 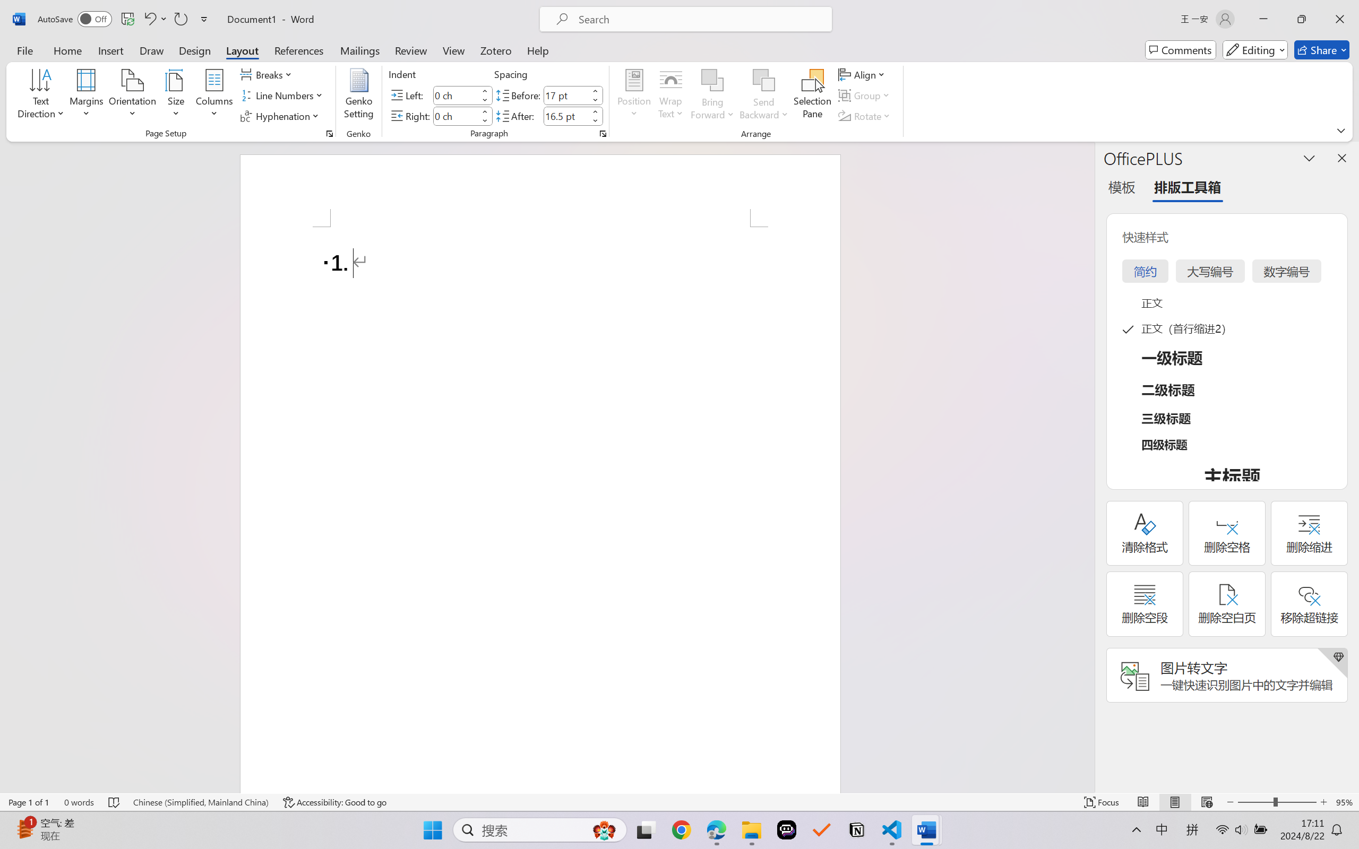 What do you see at coordinates (712, 96) in the screenshot?
I see `Bring Forward` at bounding box center [712, 96].